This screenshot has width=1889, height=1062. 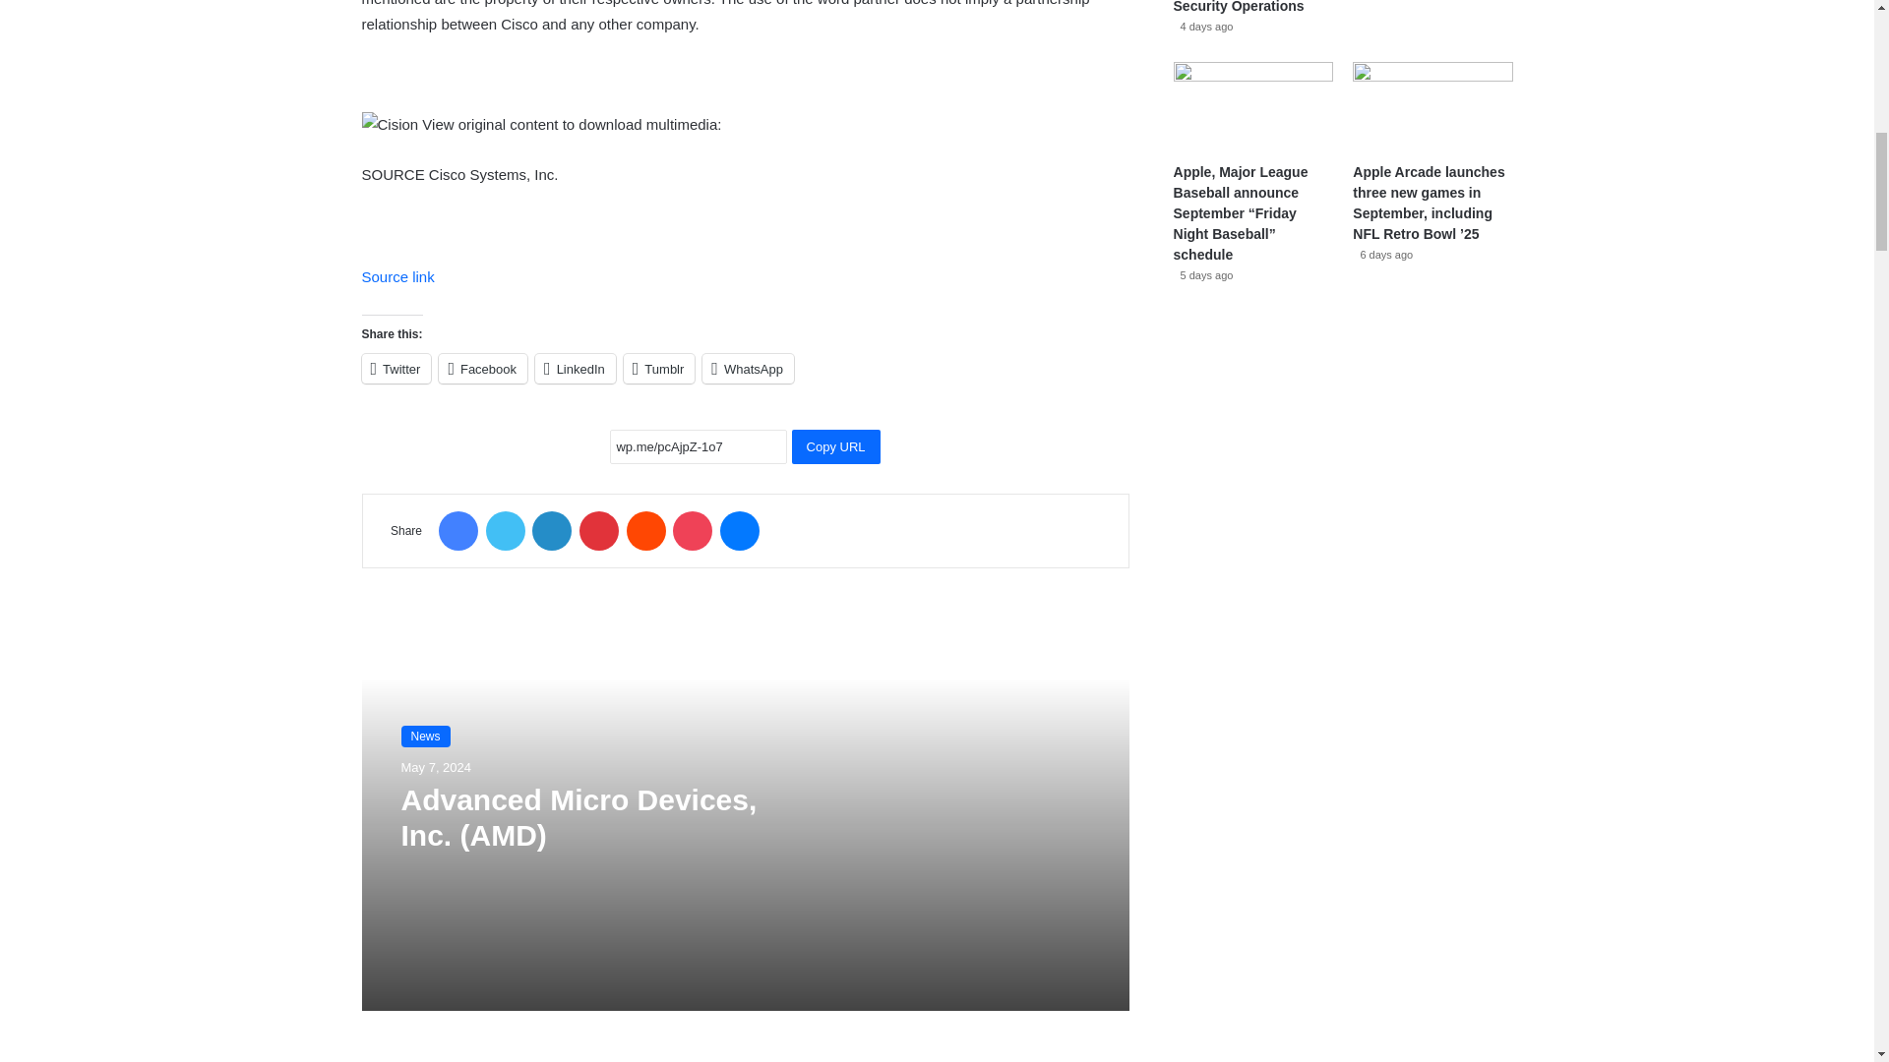 What do you see at coordinates (659, 368) in the screenshot?
I see `Click to share on Tumblr` at bounding box center [659, 368].